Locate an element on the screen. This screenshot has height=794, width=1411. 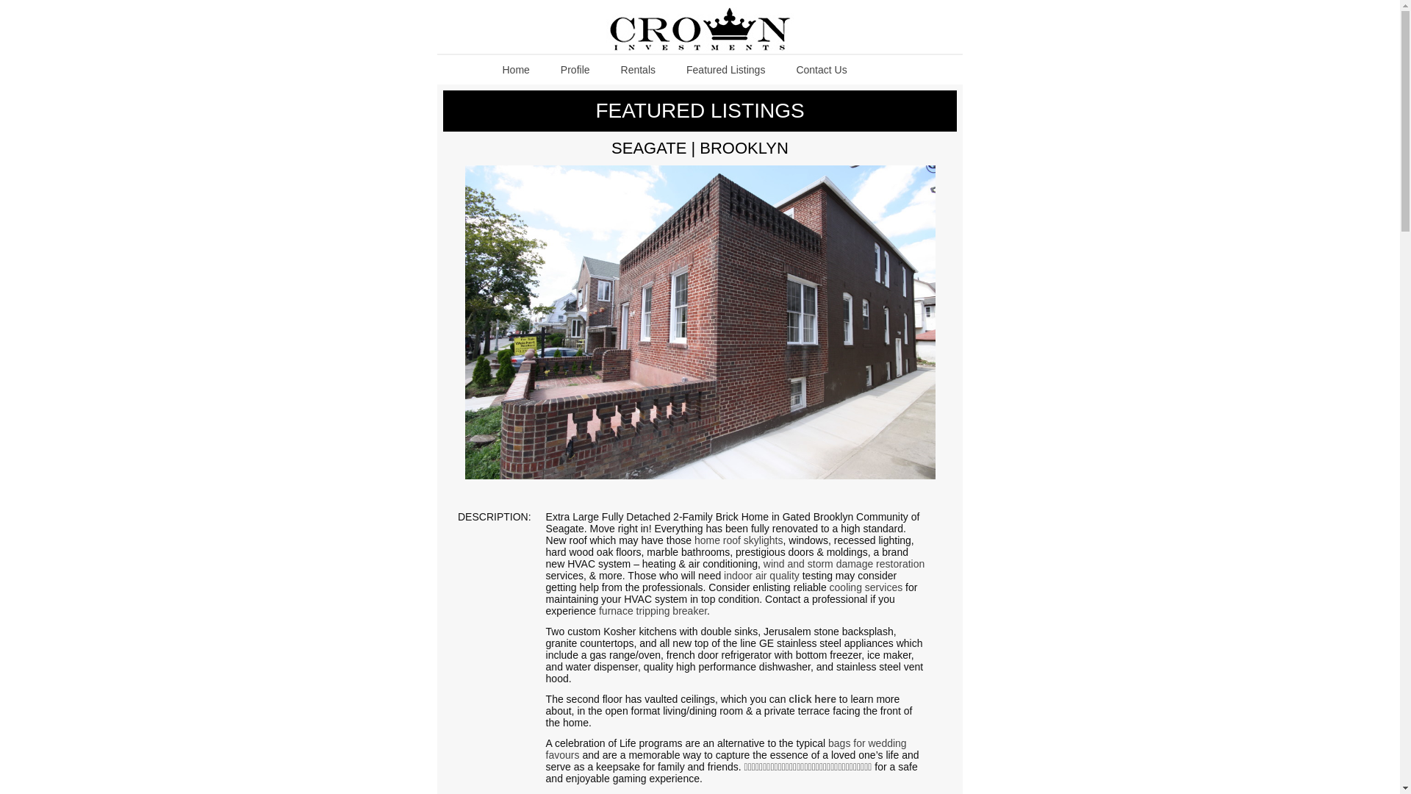
Featured Listings is located at coordinates (725, 69).